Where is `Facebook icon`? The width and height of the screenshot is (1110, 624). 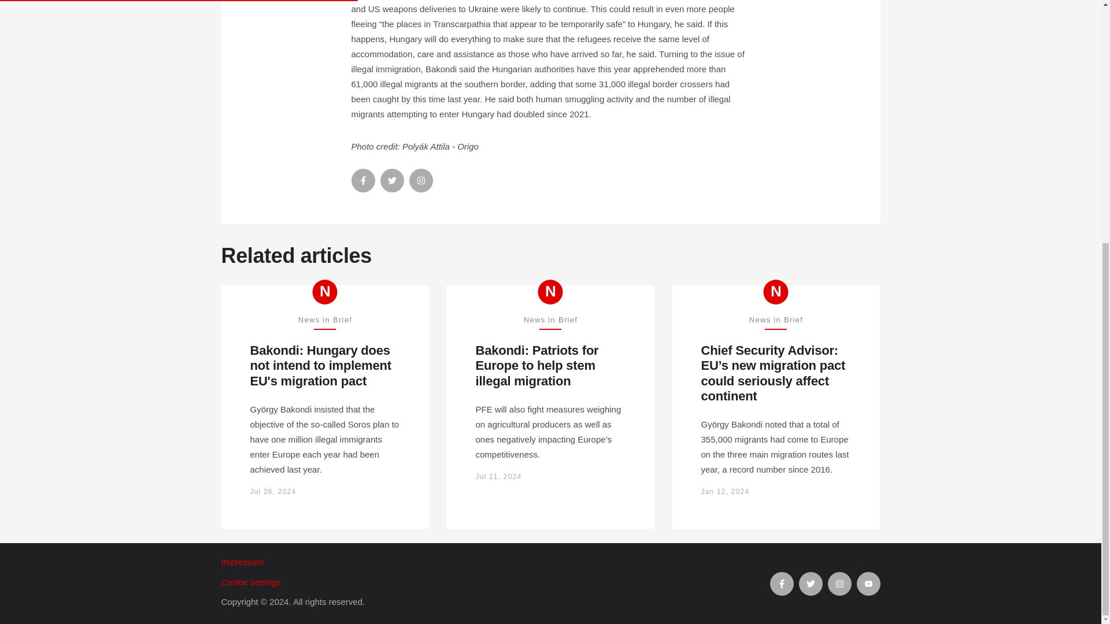
Facebook icon is located at coordinates (363, 180).